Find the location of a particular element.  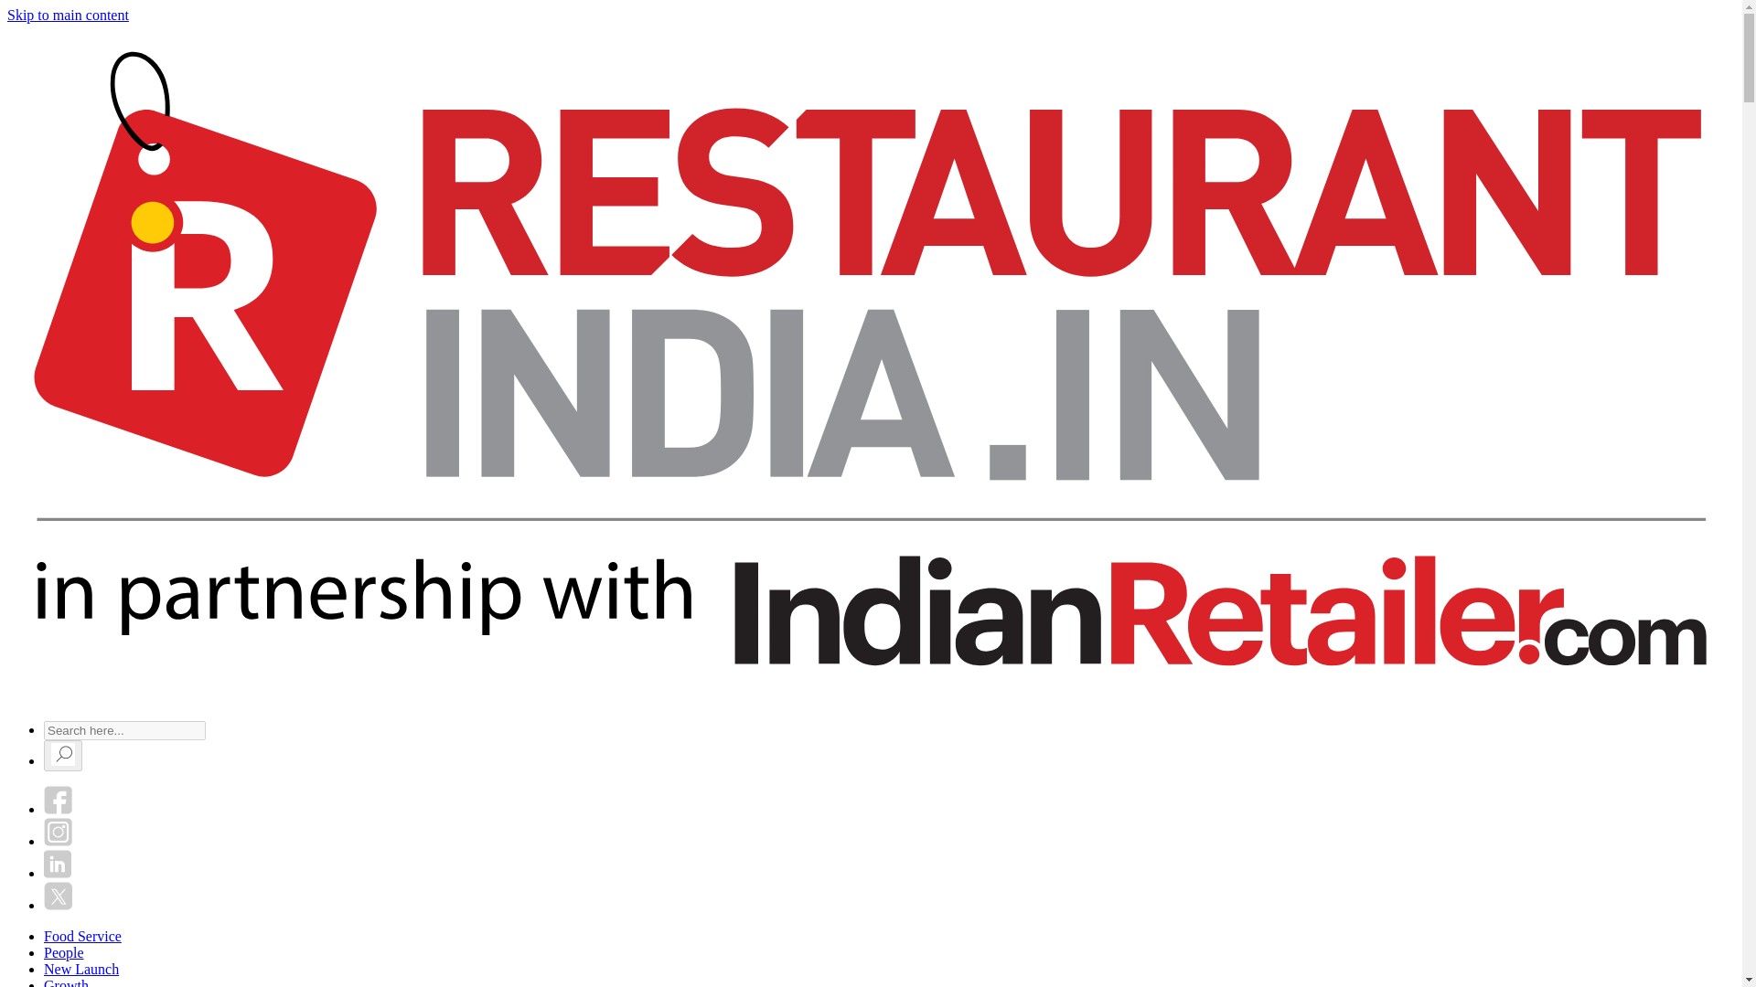

Food Service is located at coordinates (82, 936).